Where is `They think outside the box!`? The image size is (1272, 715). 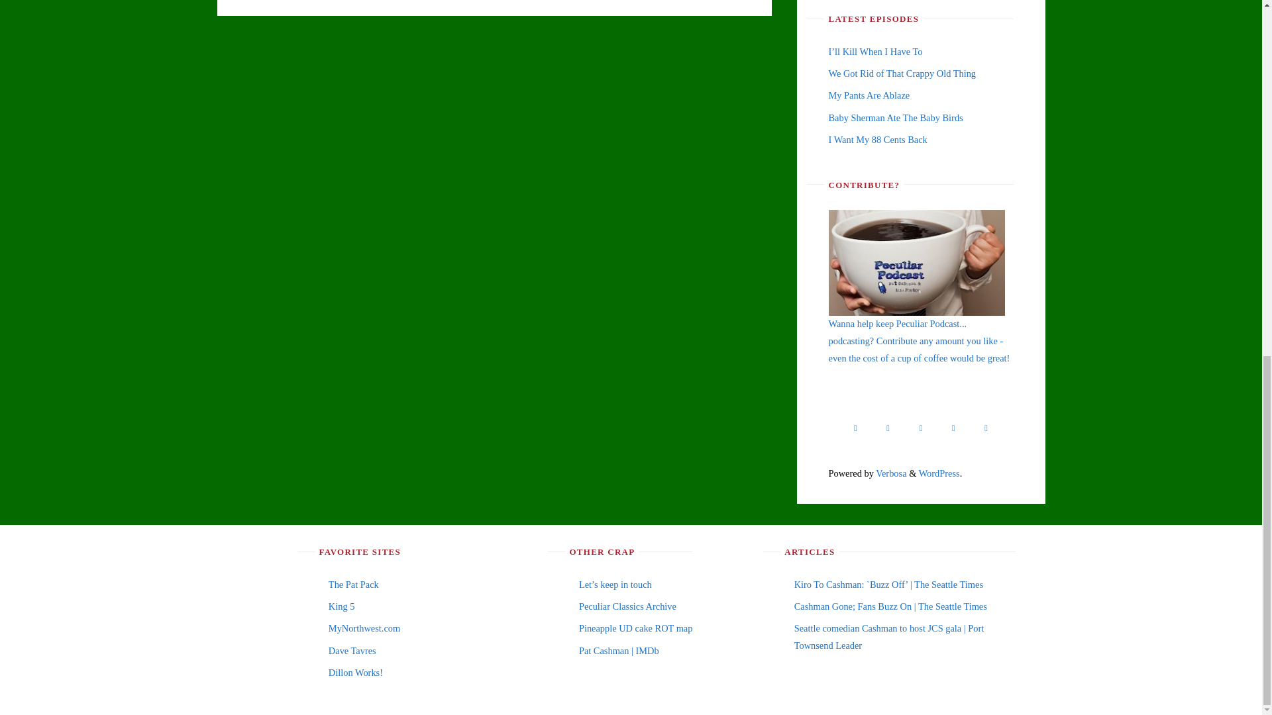 They think outside the box! is located at coordinates (355, 672).